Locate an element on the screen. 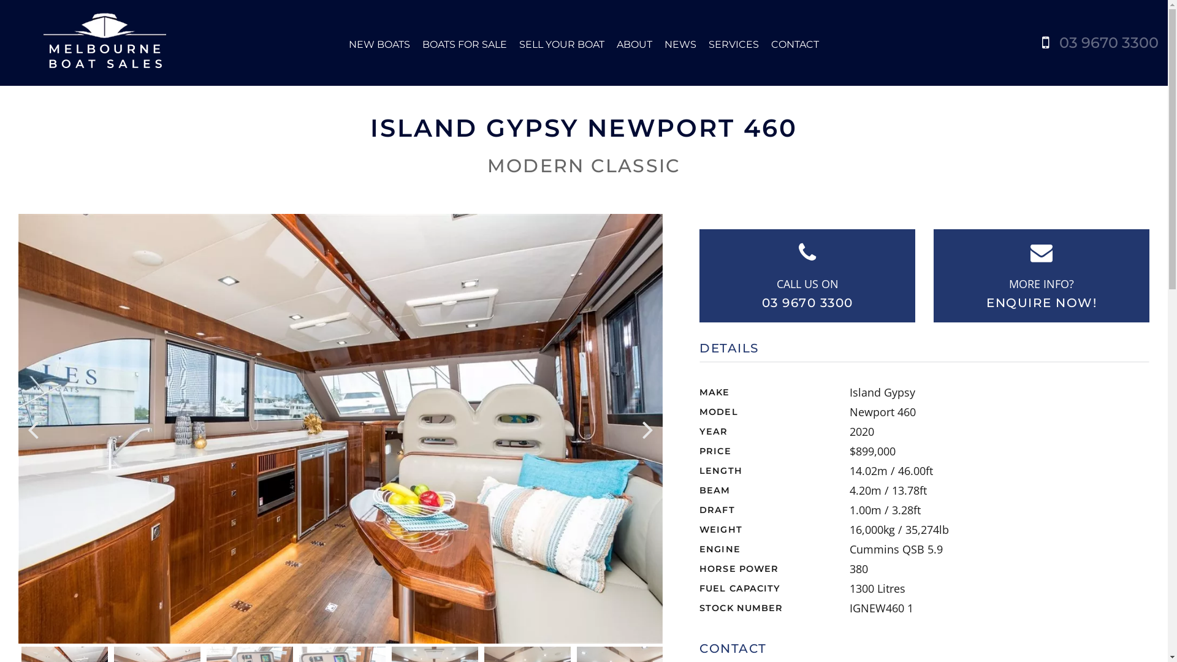 The width and height of the screenshot is (1177, 662). SERVICES is located at coordinates (734, 44).